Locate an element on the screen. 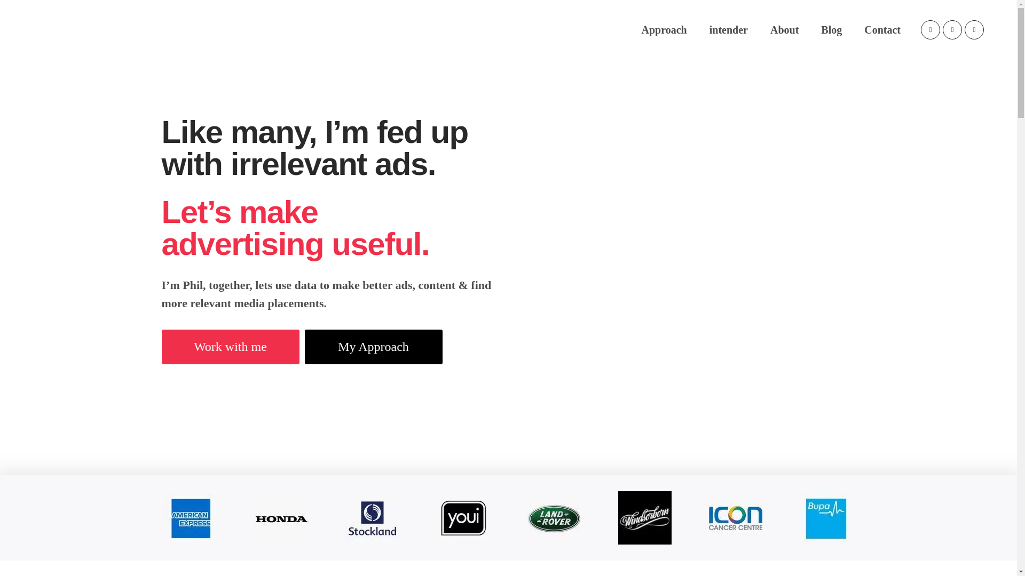 The width and height of the screenshot is (1025, 576). Stockland is located at coordinates (373, 517).